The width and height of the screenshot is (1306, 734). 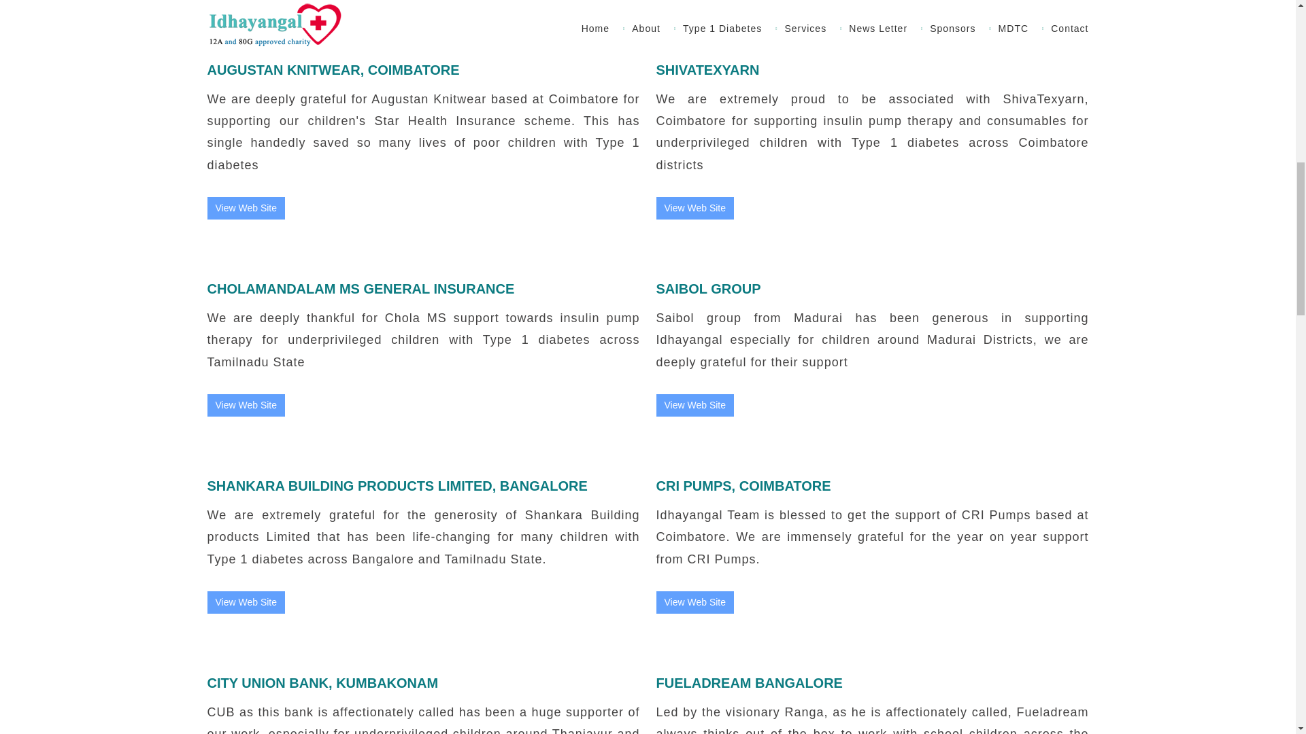 I want to click on View Web Site, so click(x=245, y=208).